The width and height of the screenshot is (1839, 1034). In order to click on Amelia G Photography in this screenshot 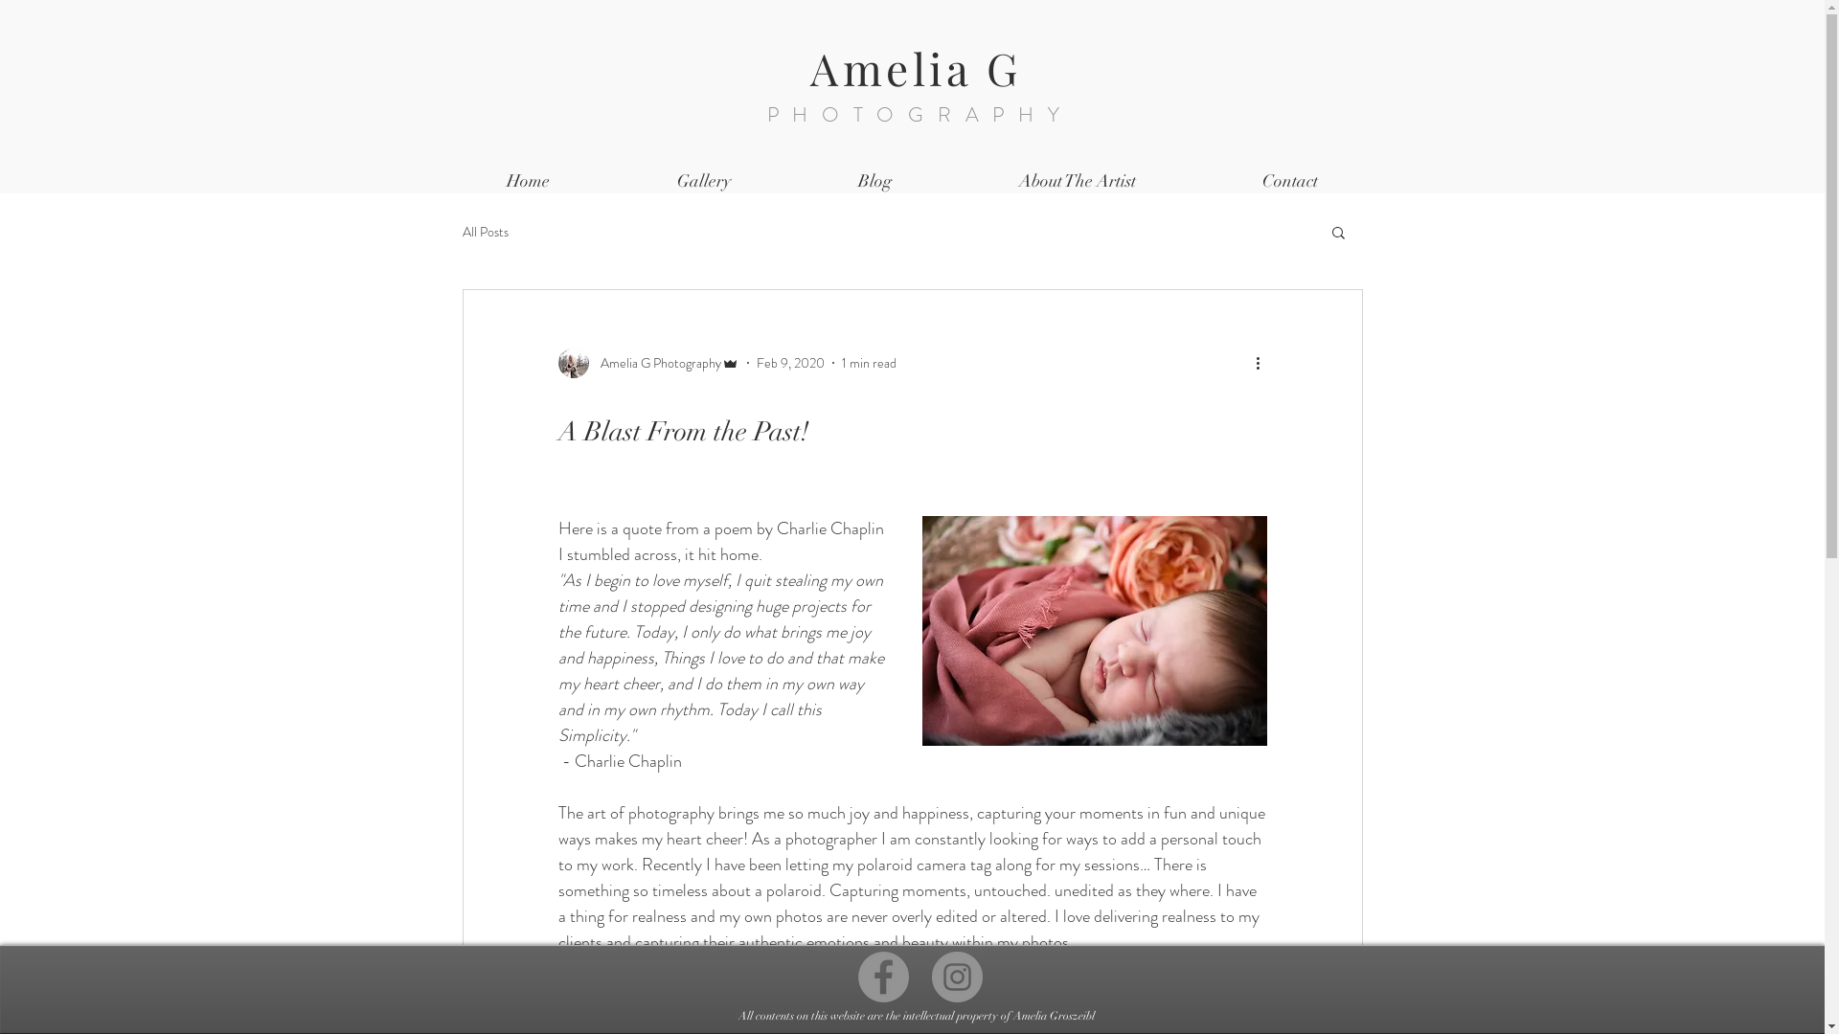, I will do `click(647, 363)`.